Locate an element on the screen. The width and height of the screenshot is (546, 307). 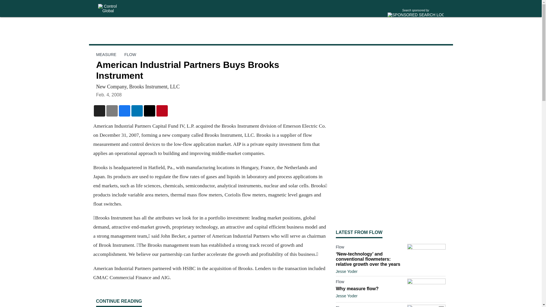
Why measure flow? is located at coordinates (370, 289).